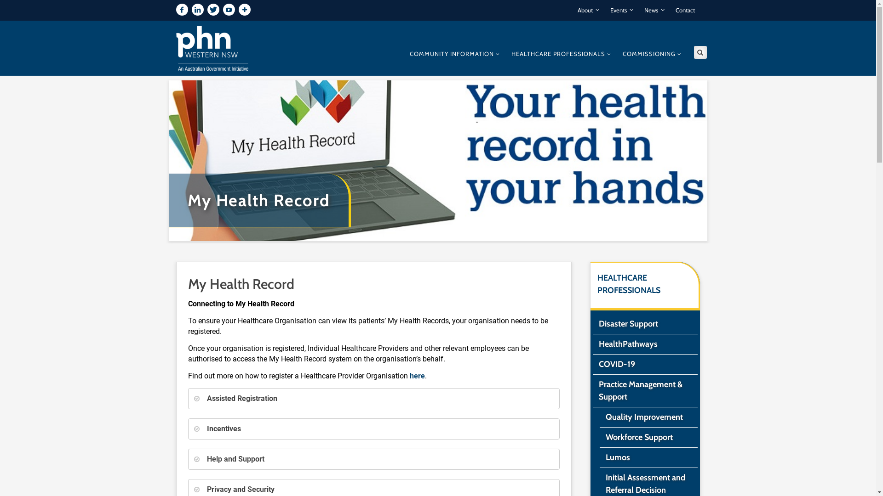  Describe the element at coordinates (645, 344) in the screenshot. I see `HealthPathways` at that location.